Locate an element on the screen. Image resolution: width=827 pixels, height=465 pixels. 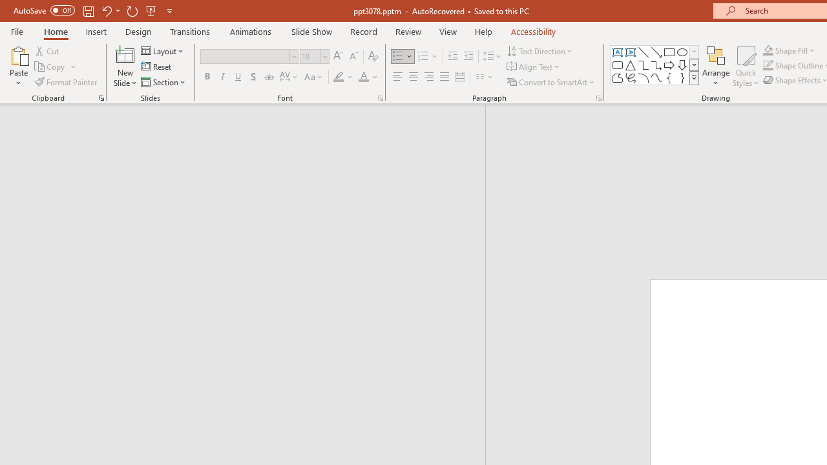
Underline is located at coordinates (238, 77).